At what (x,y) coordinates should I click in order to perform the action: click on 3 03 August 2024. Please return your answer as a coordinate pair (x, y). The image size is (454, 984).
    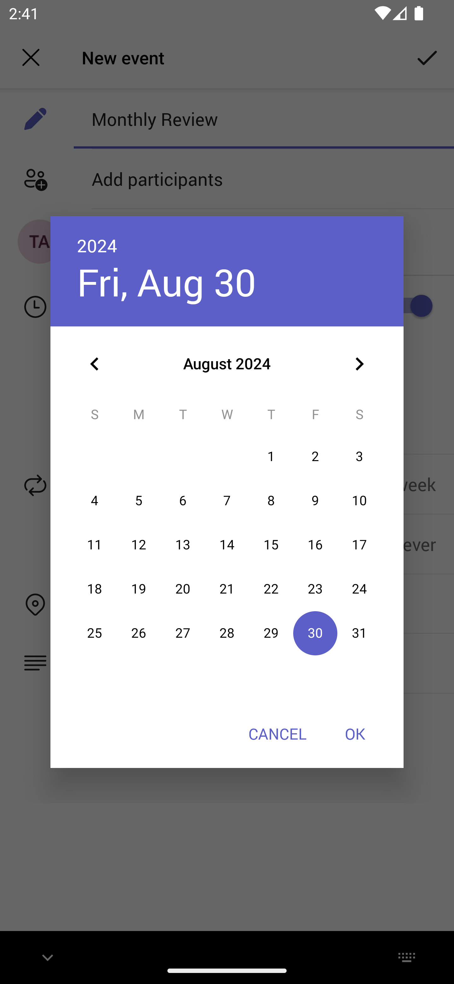
    Looking at the image, I should click on (359, 457).